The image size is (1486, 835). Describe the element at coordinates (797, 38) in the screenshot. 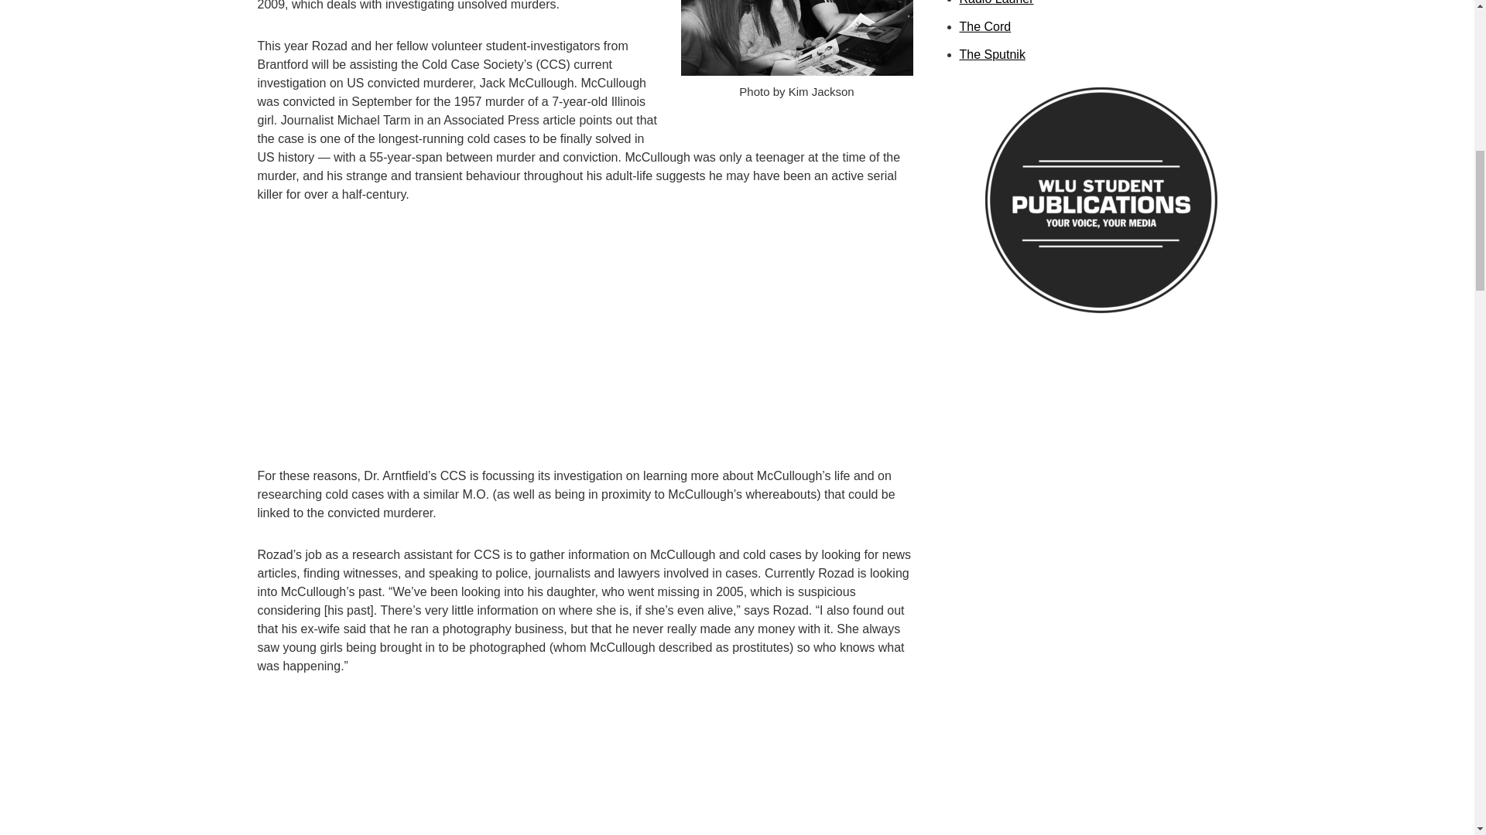

I see `Cold Case Society` at that location.